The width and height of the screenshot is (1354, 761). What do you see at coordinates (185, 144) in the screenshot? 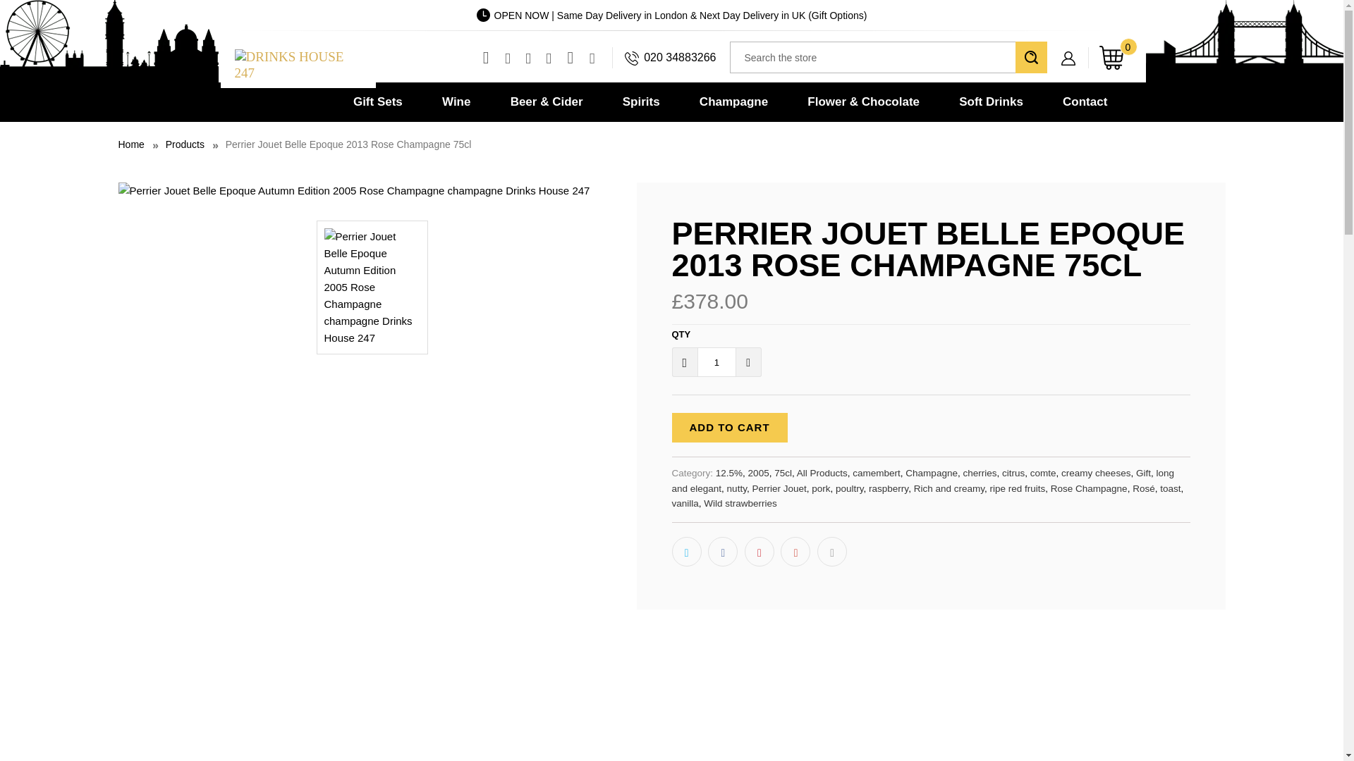
I see `Products` at bounding box center [185, 144].